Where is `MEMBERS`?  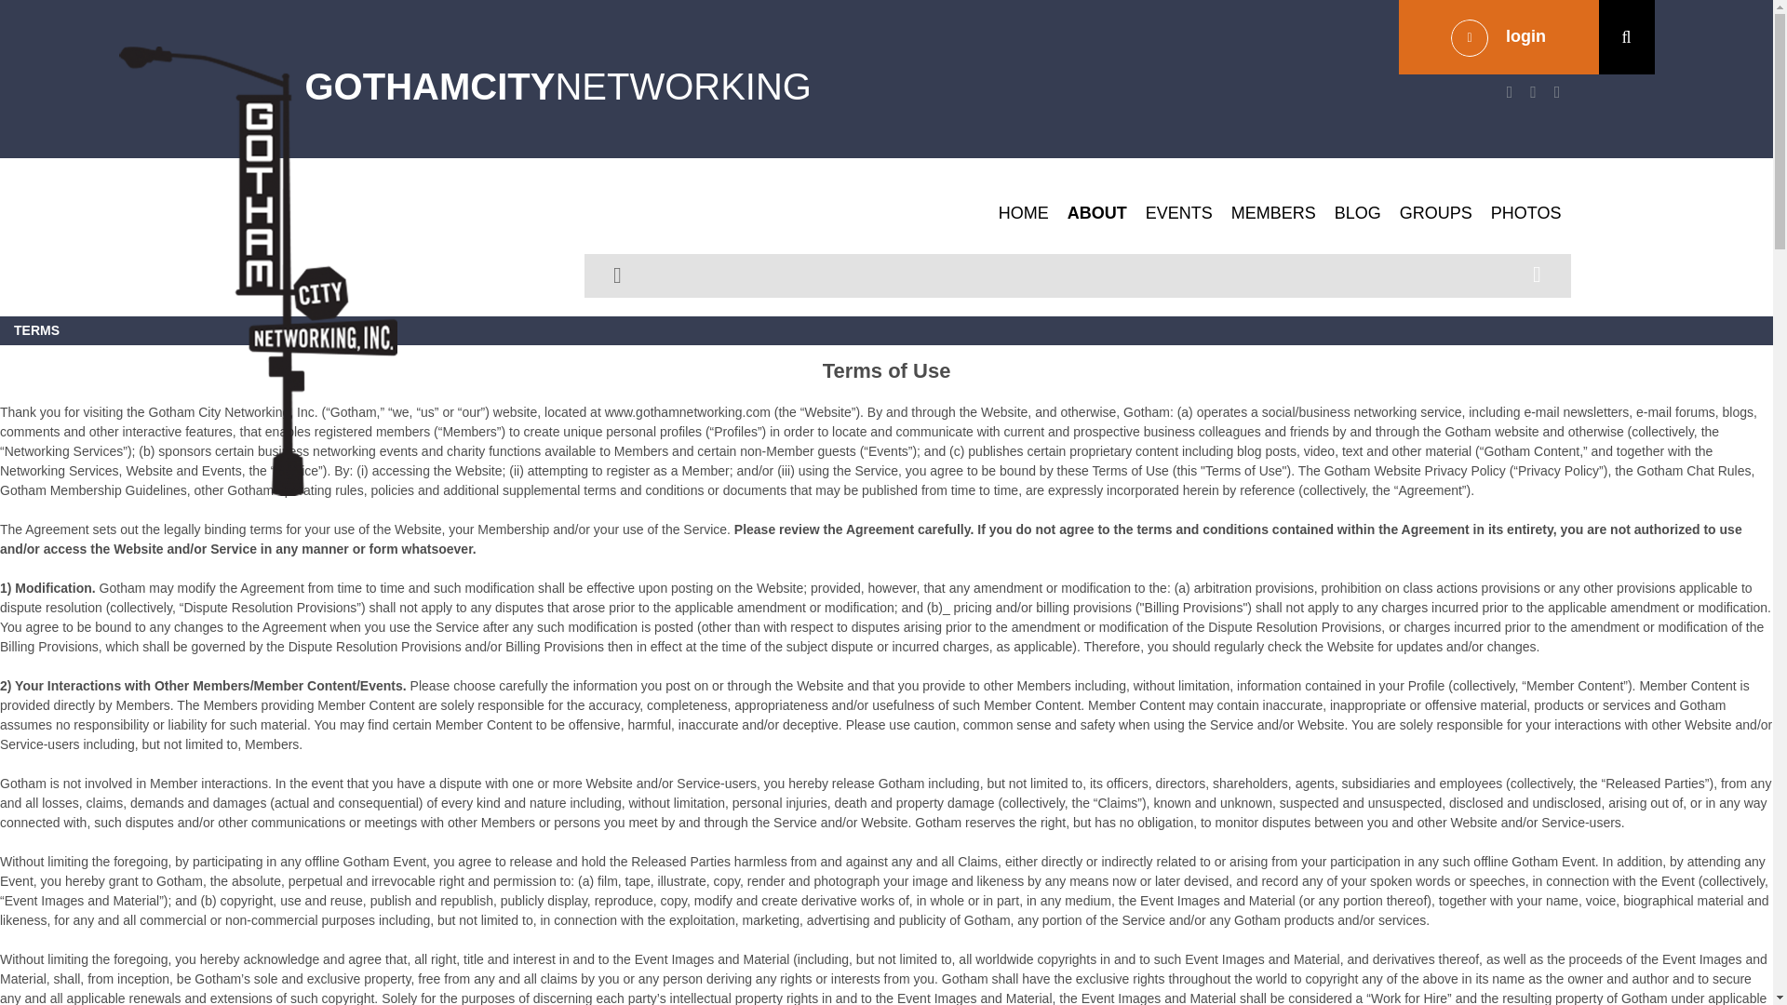 MEMBERS is located at coordinates (1273, 212).